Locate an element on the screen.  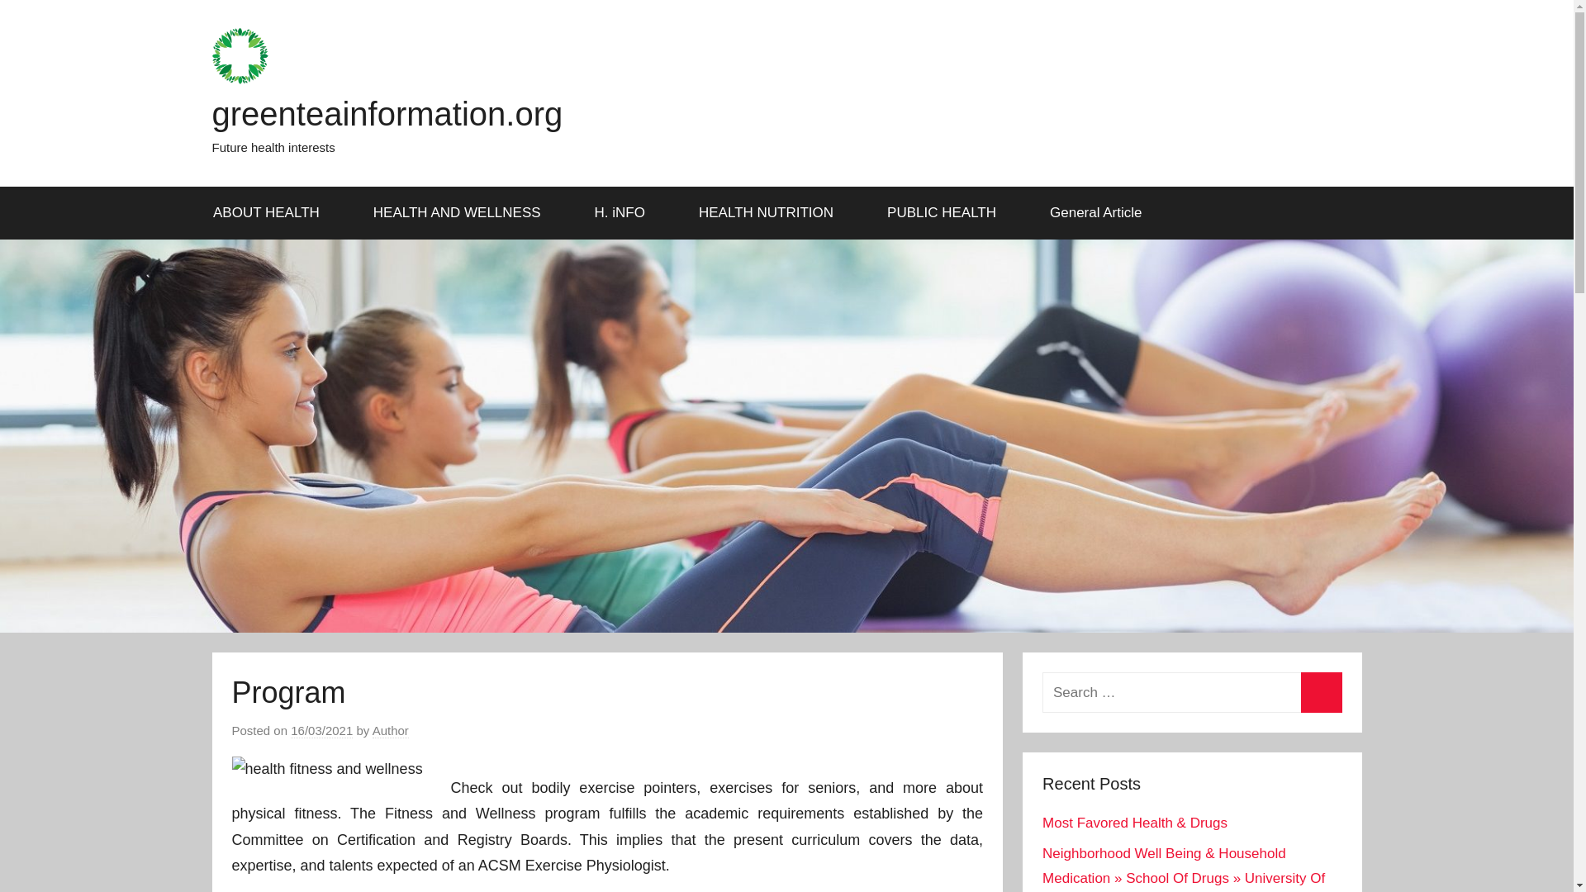
greenteainformation.org is located at coordinates (387, 113).